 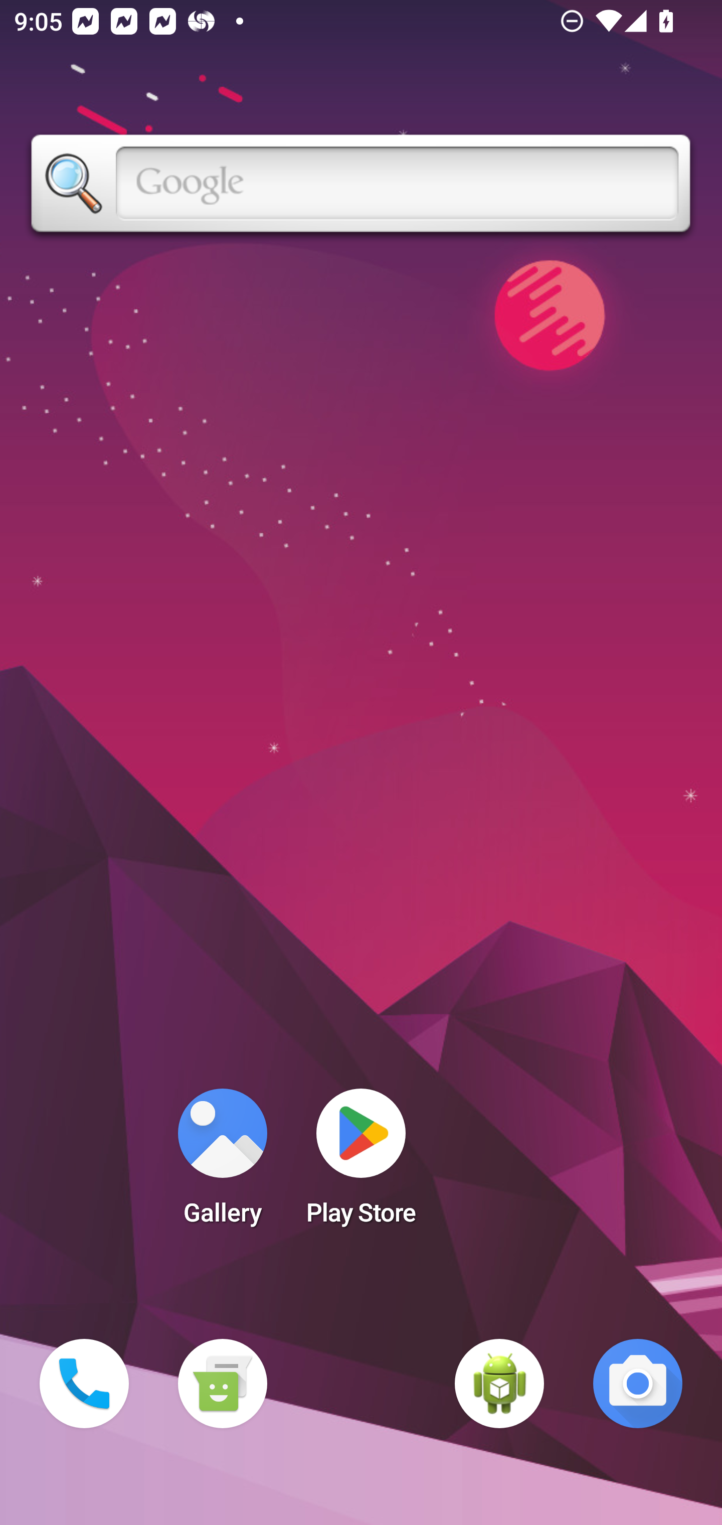 What do you see at coordinates (361, 1163) in the screenshot?
I see `Play Store` at bounding box center [361, 1163].